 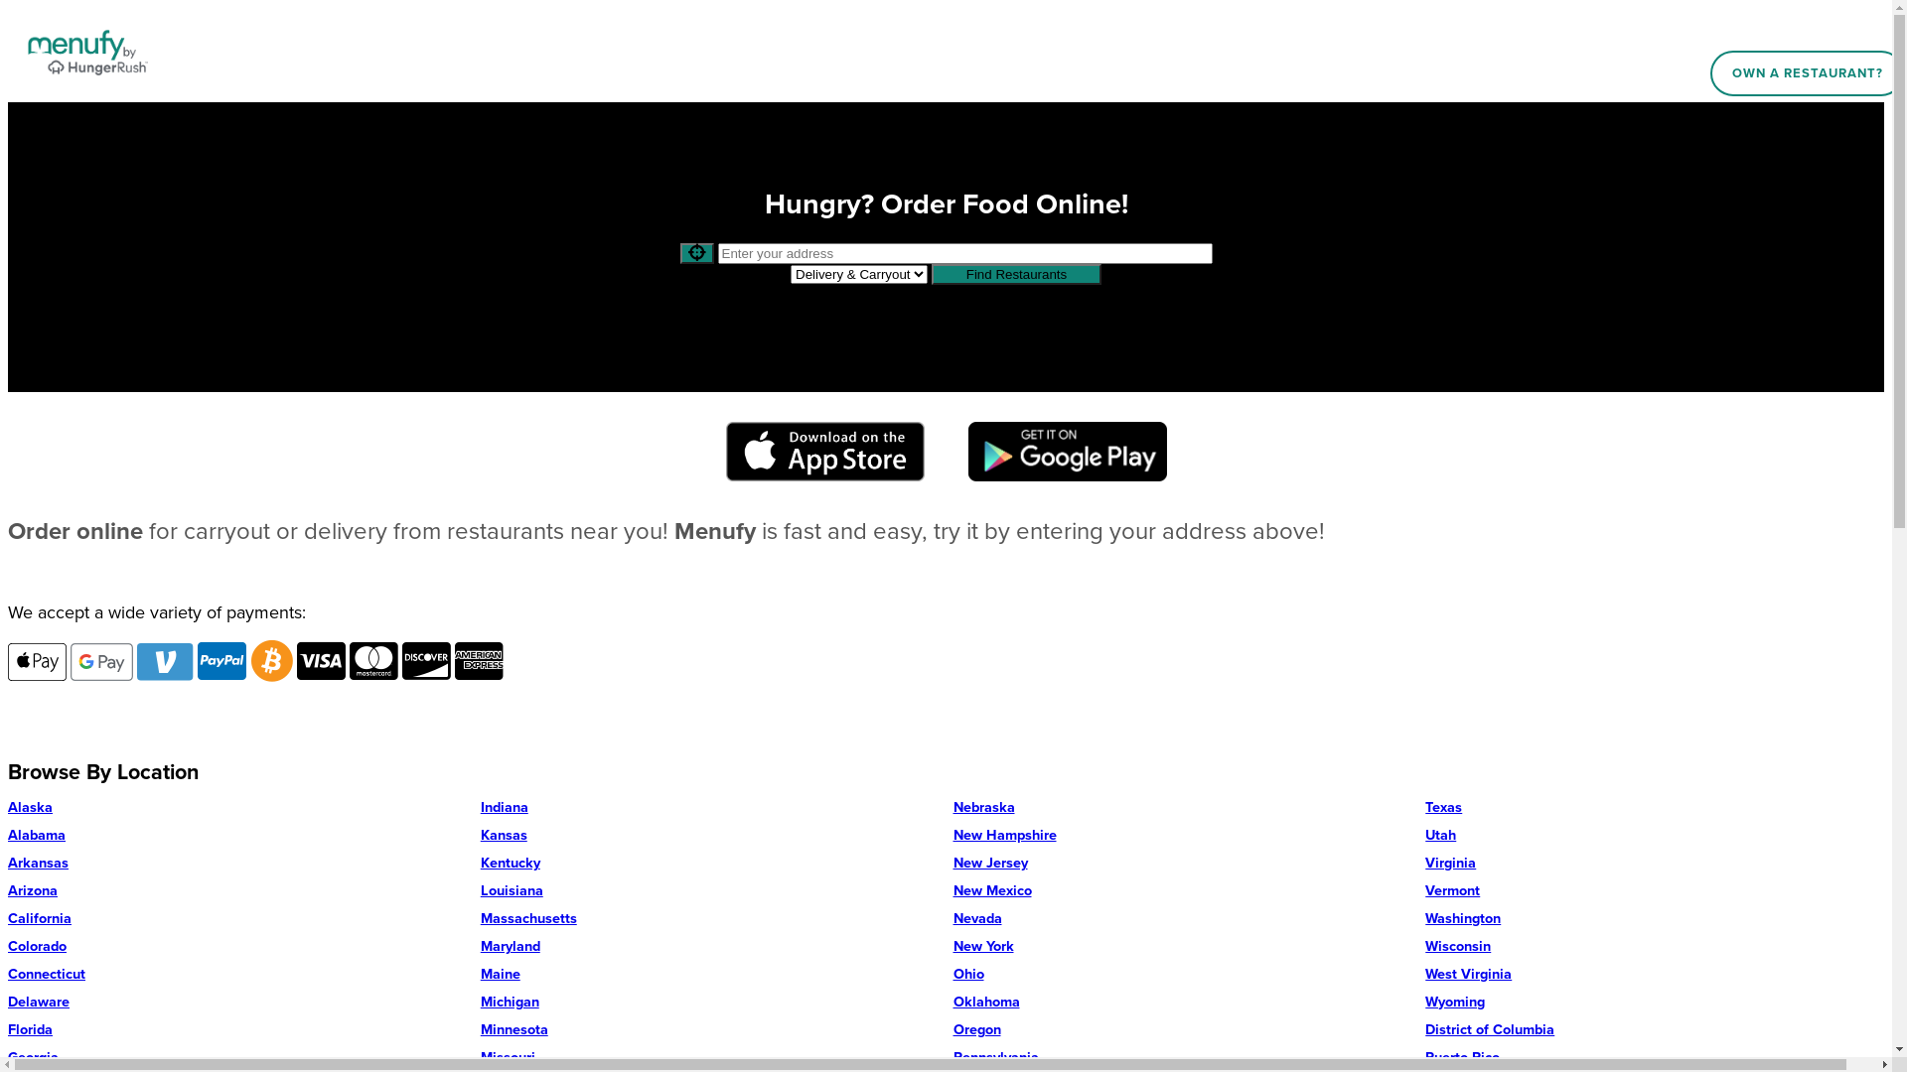 What do you see at coordinates (427, 661) in the screenshot?
I see `Accepts Discover` at bounding box center [427, 661].